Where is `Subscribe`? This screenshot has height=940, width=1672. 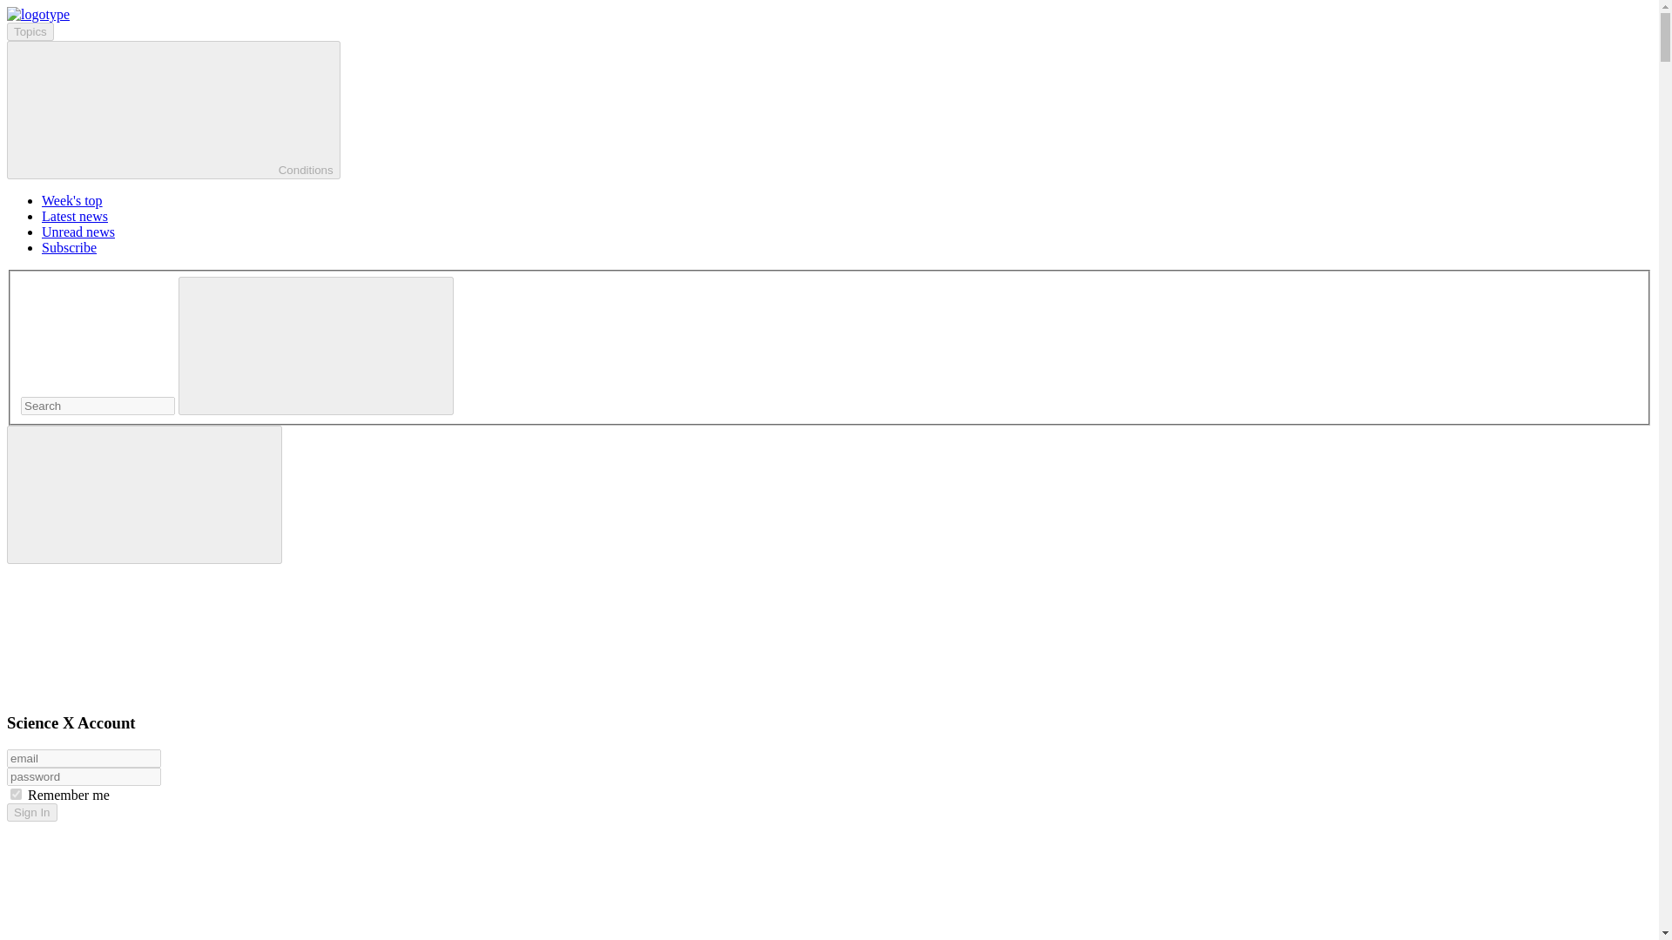 Subscribe is located at coordinates (70, 247).